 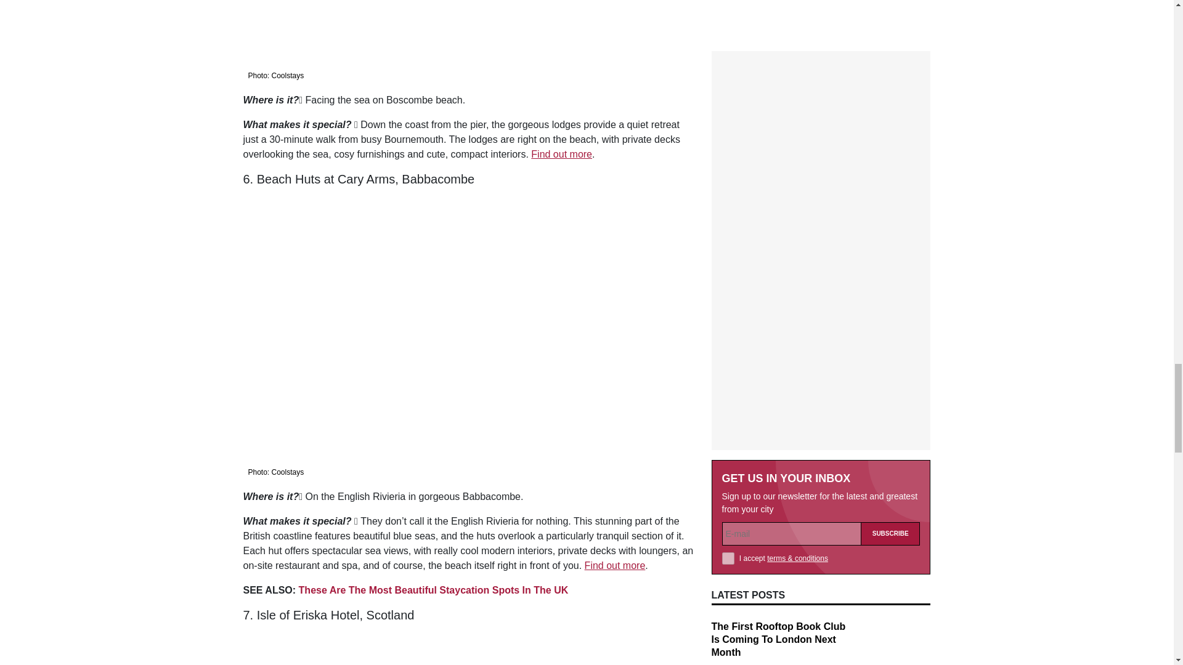 What do you see at coordinates (434, 590) in the screenshot?
I see `These Are The Most Beautiful Staycation Spots In The UK` at bounding box center [434, 590].